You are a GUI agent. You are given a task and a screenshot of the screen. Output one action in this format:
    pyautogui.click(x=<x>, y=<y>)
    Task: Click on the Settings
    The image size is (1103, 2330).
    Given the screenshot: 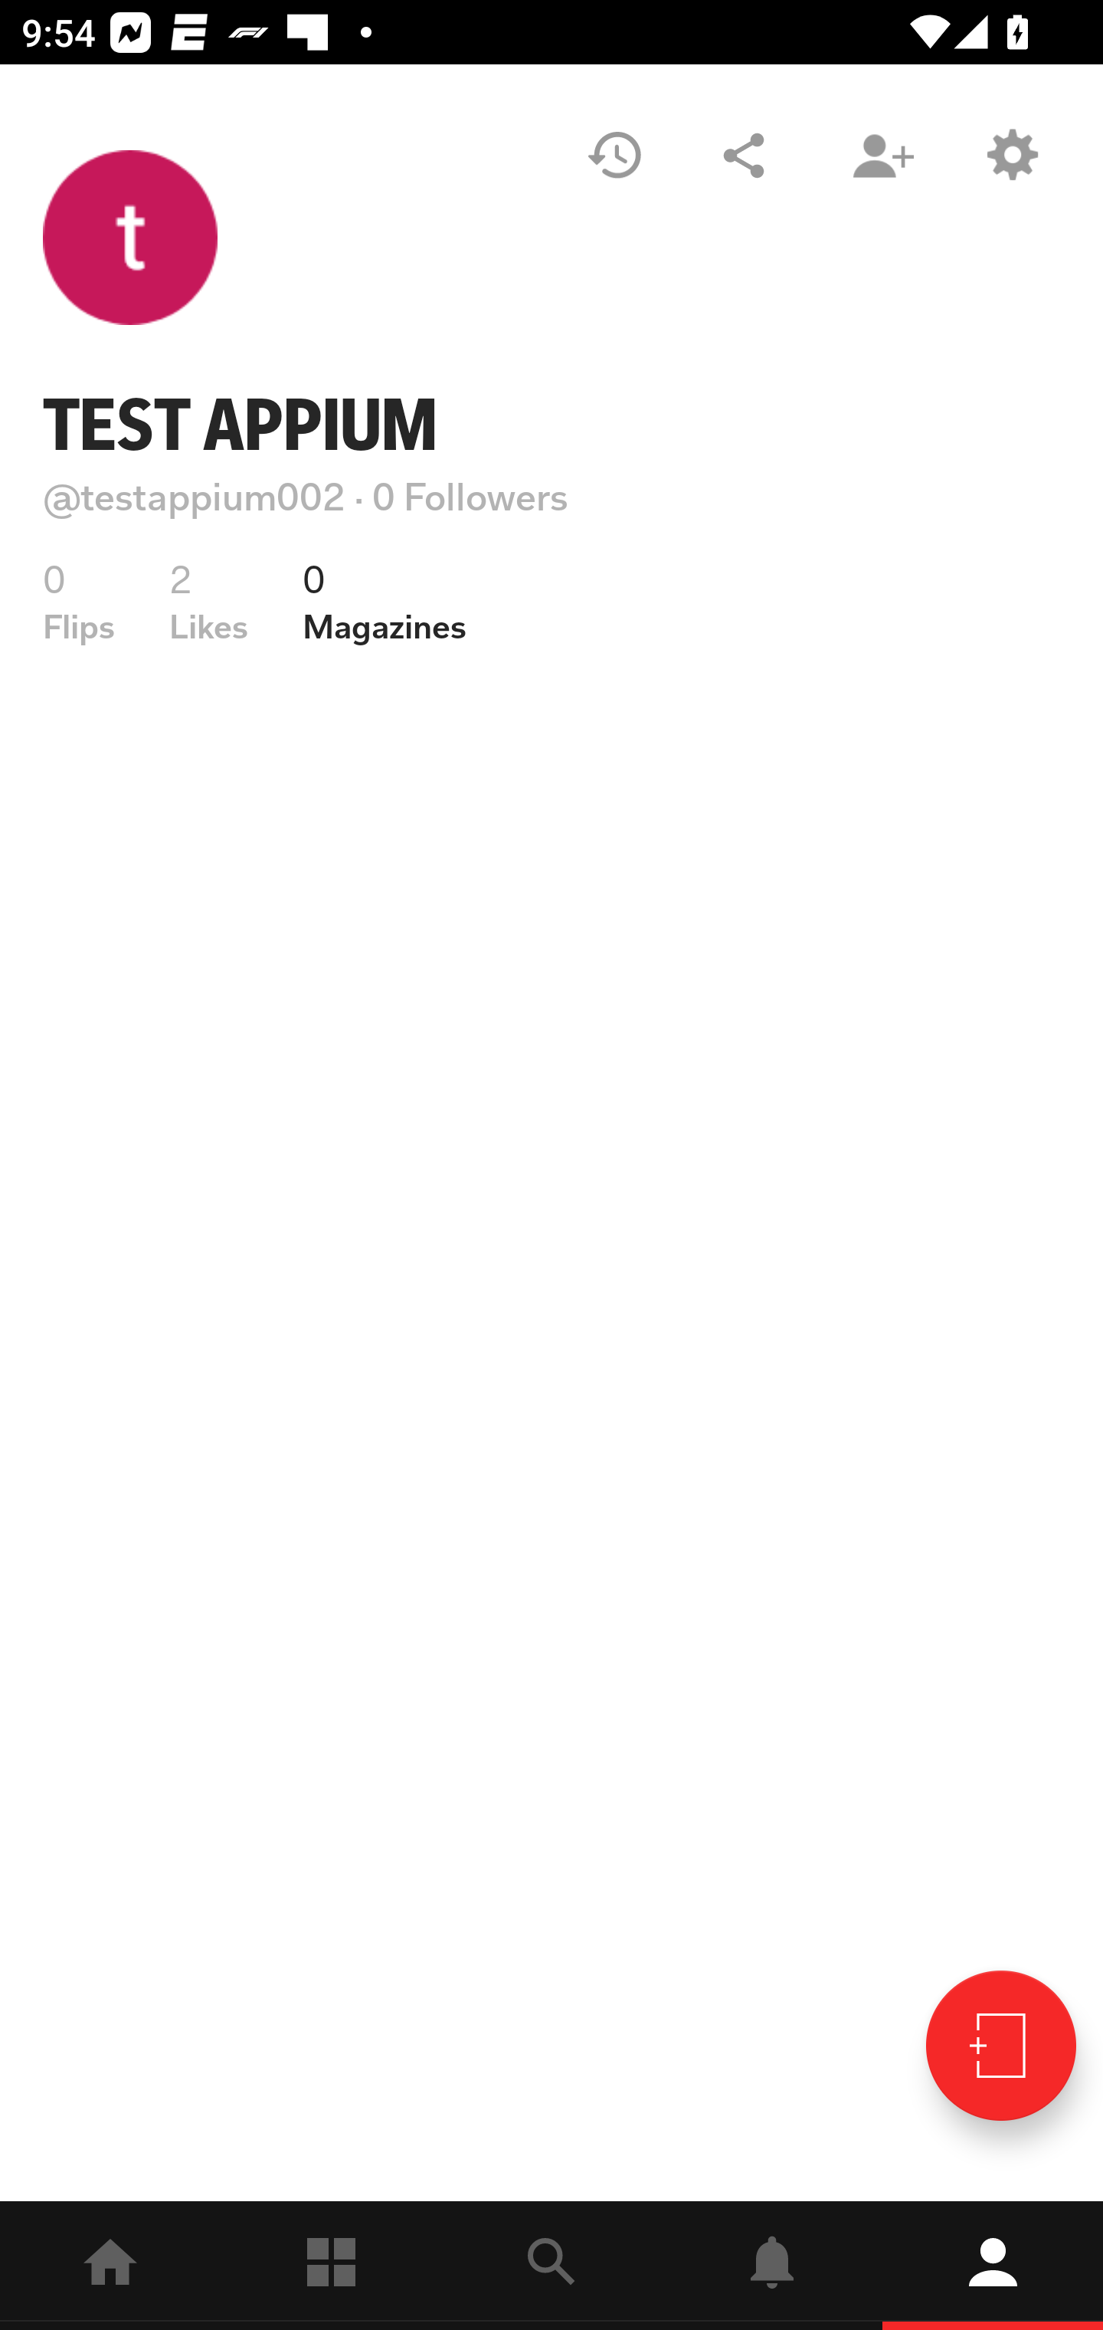 What is the action you would take?
    pyautogui.click(x=1011, y=155)
    